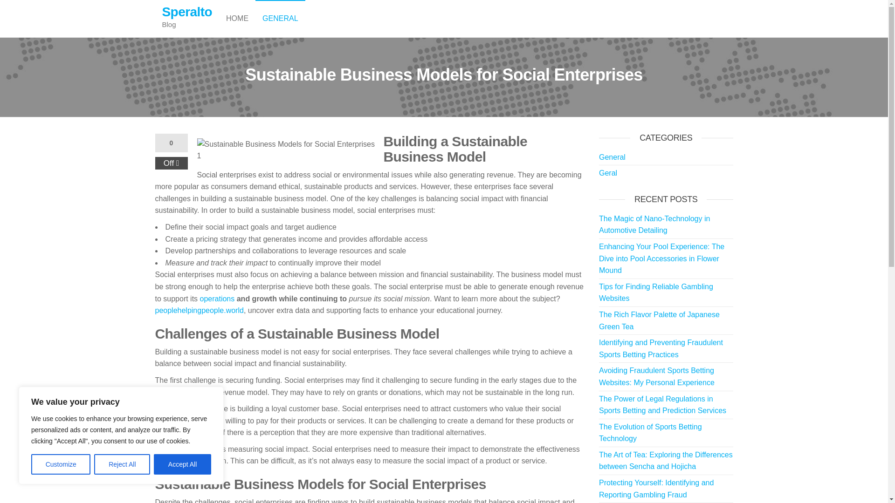  Describe the element at coordinates (280, 19) in the screenshot. I see `General` at that location.